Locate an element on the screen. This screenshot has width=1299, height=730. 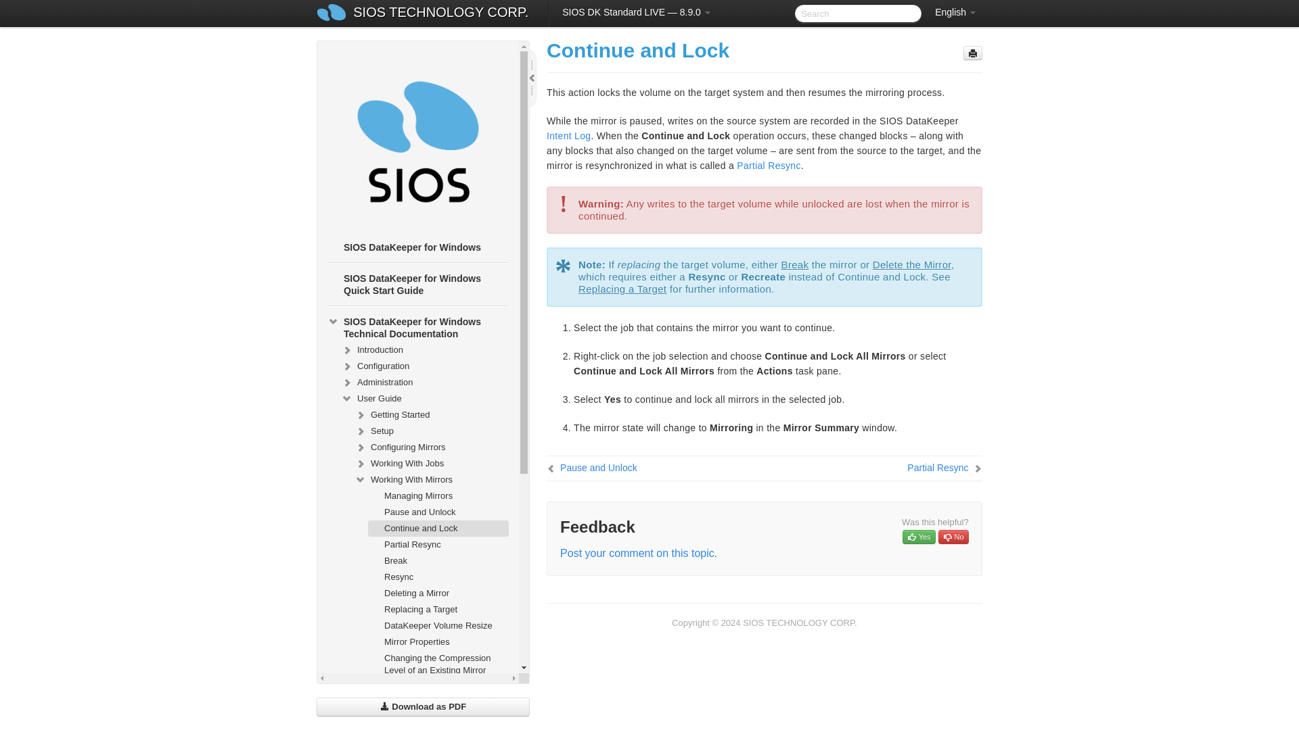
English is located at coordinates (955, 13).